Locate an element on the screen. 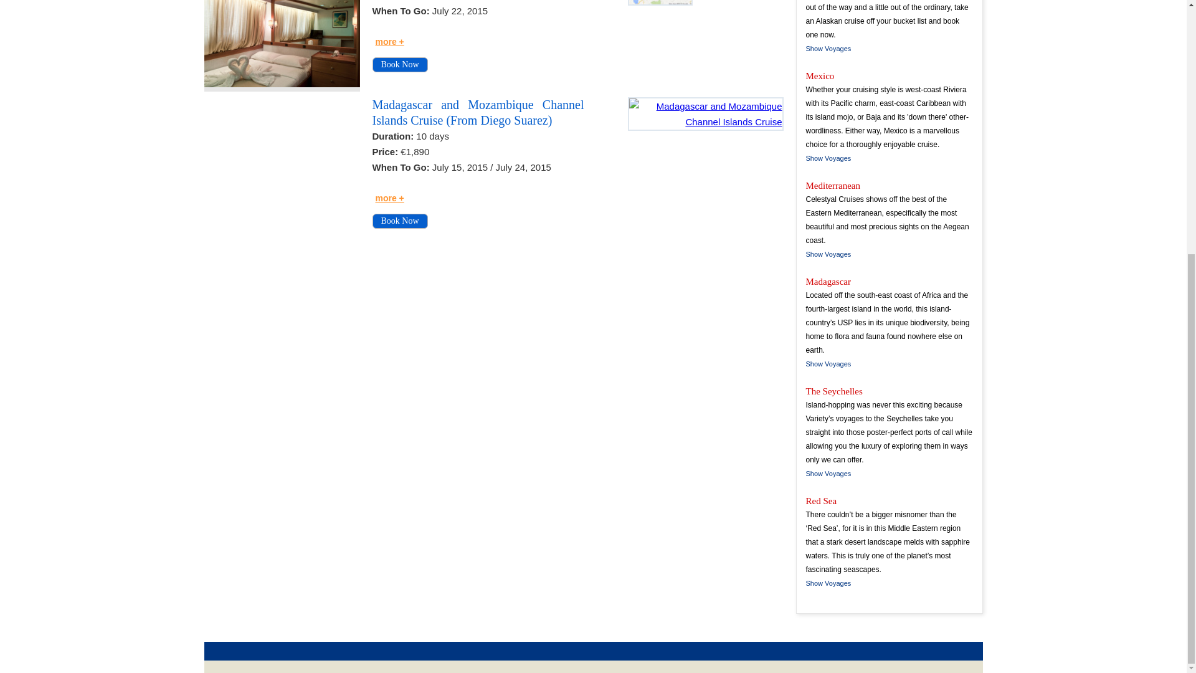 The image size is (1196, 673). Show Voyages is located at coordinates (828, 363).